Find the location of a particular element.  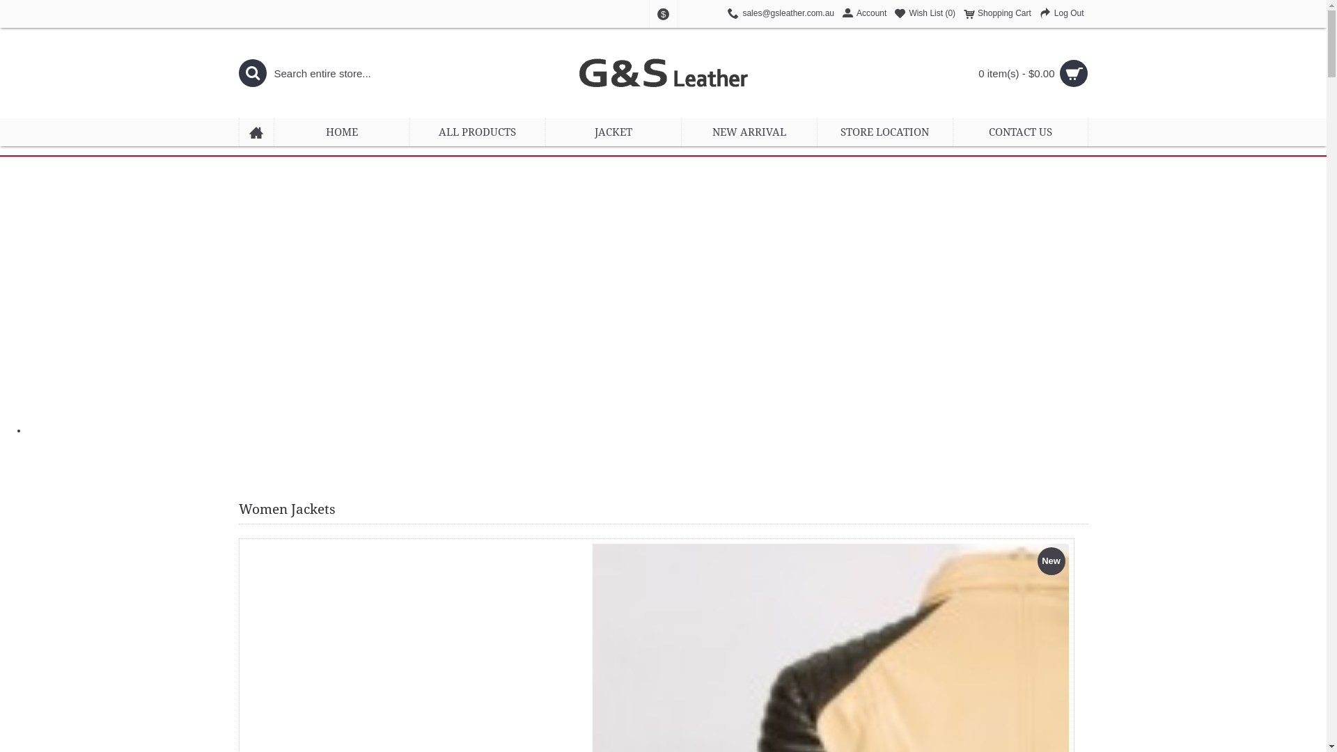

Log Out is located at coordinates (1062, 14).